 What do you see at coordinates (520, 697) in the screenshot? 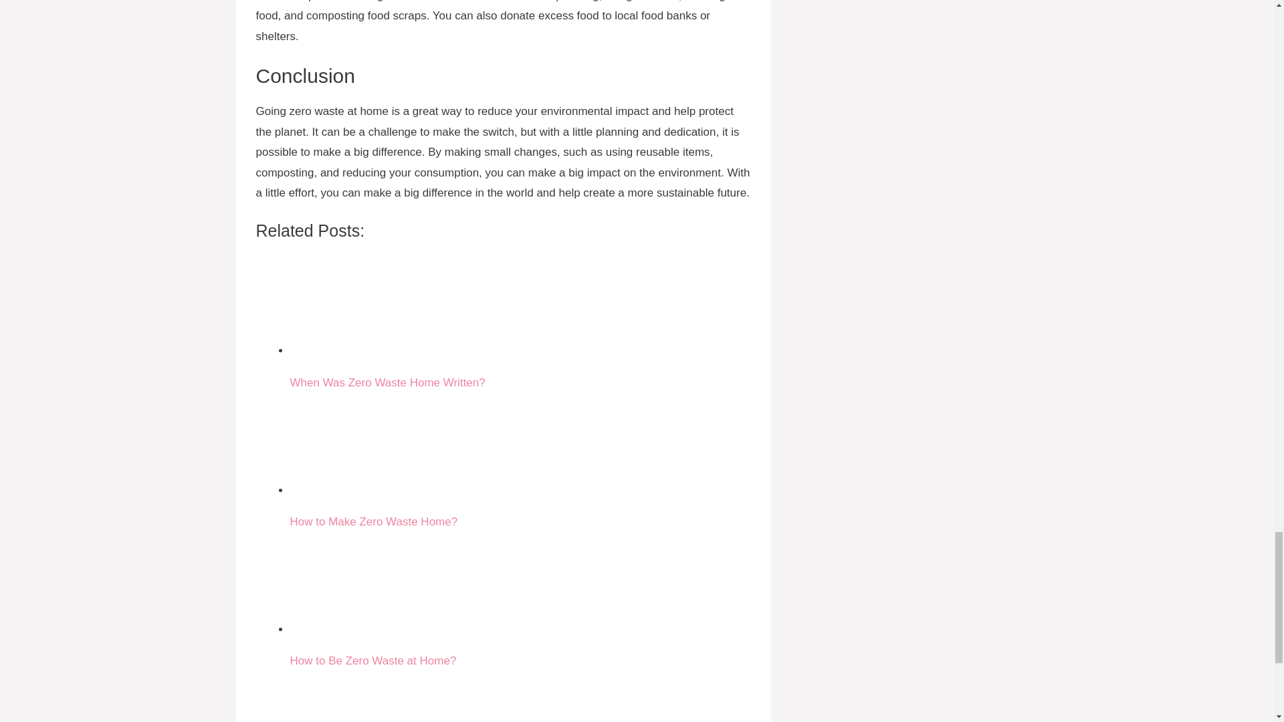
I see `How to Become Zero Waste Home?` at bounding box center [520, 697].